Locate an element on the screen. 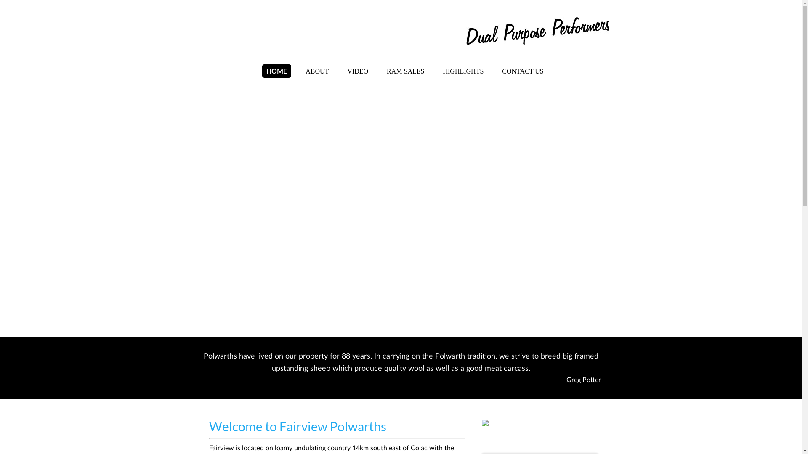 The height and width of the screenshot is (454, 808). ABOUT is located at coordinates (317, 71).